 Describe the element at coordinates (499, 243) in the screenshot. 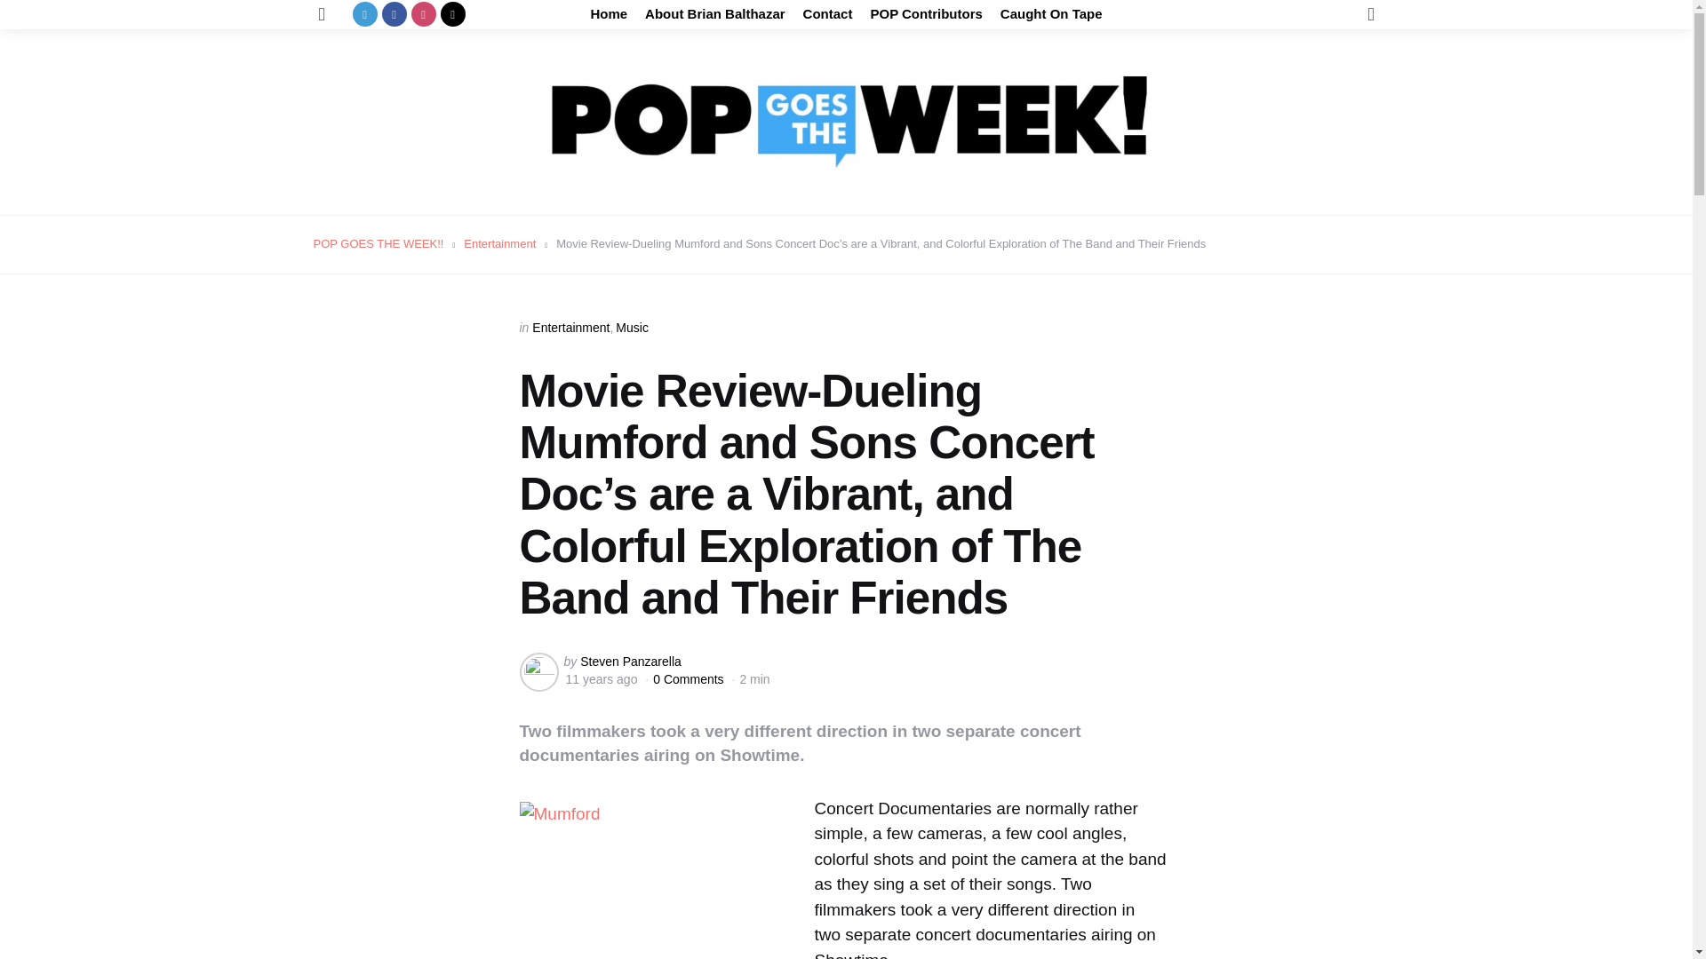

I see `Entertainment` at that location.